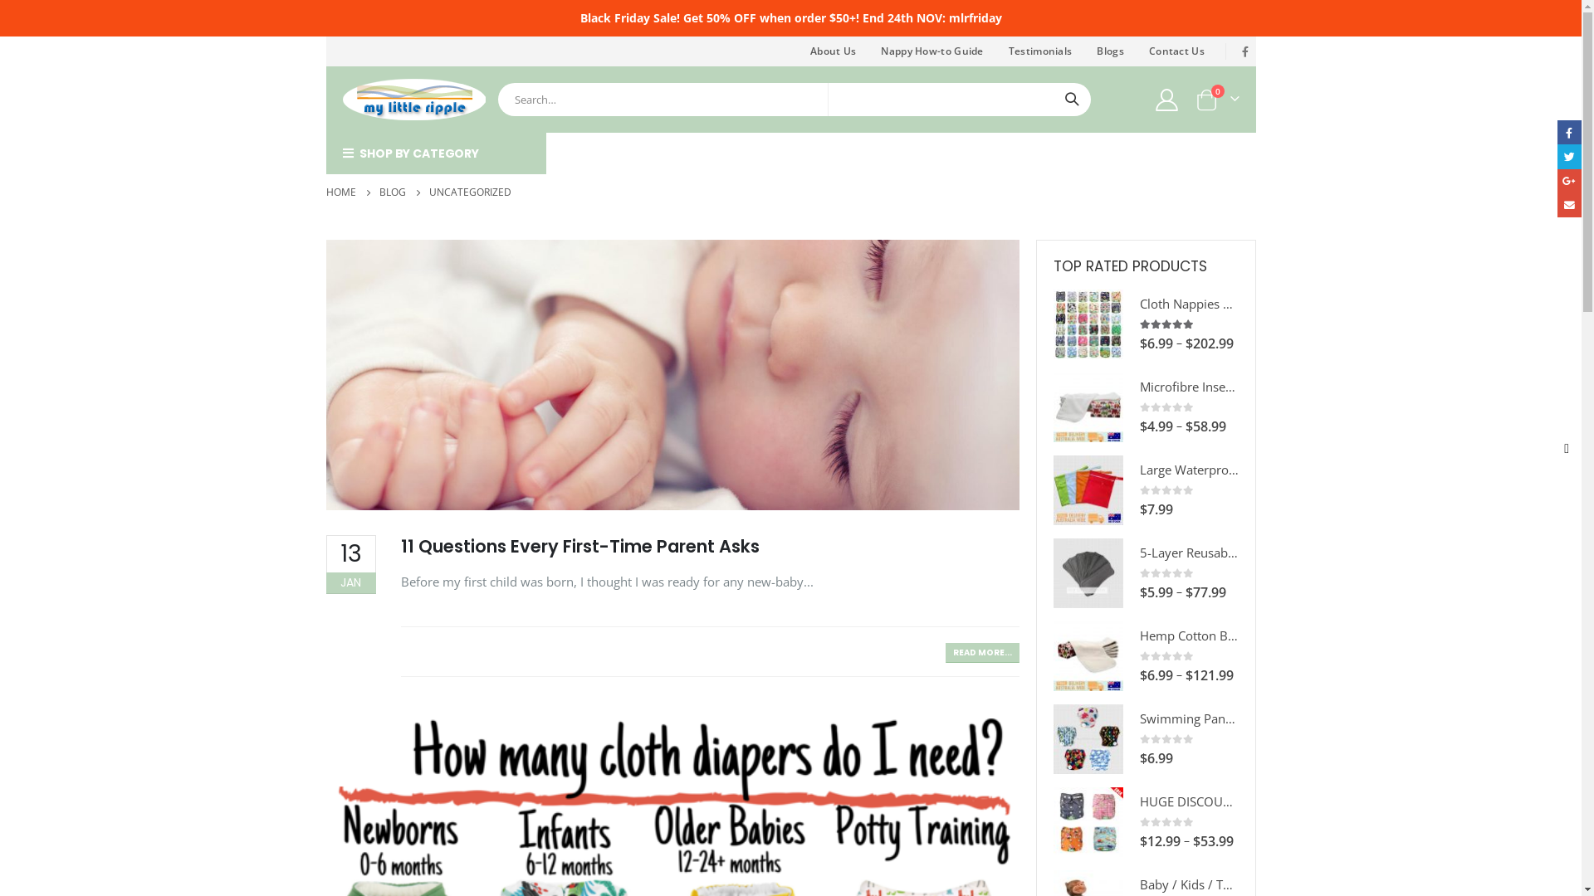 This screenshot has width=1594, height=896. What do you see at coordinates (1569, 133) in the screenshot?
I see `Facebook` at bounding box center [1569, 133].